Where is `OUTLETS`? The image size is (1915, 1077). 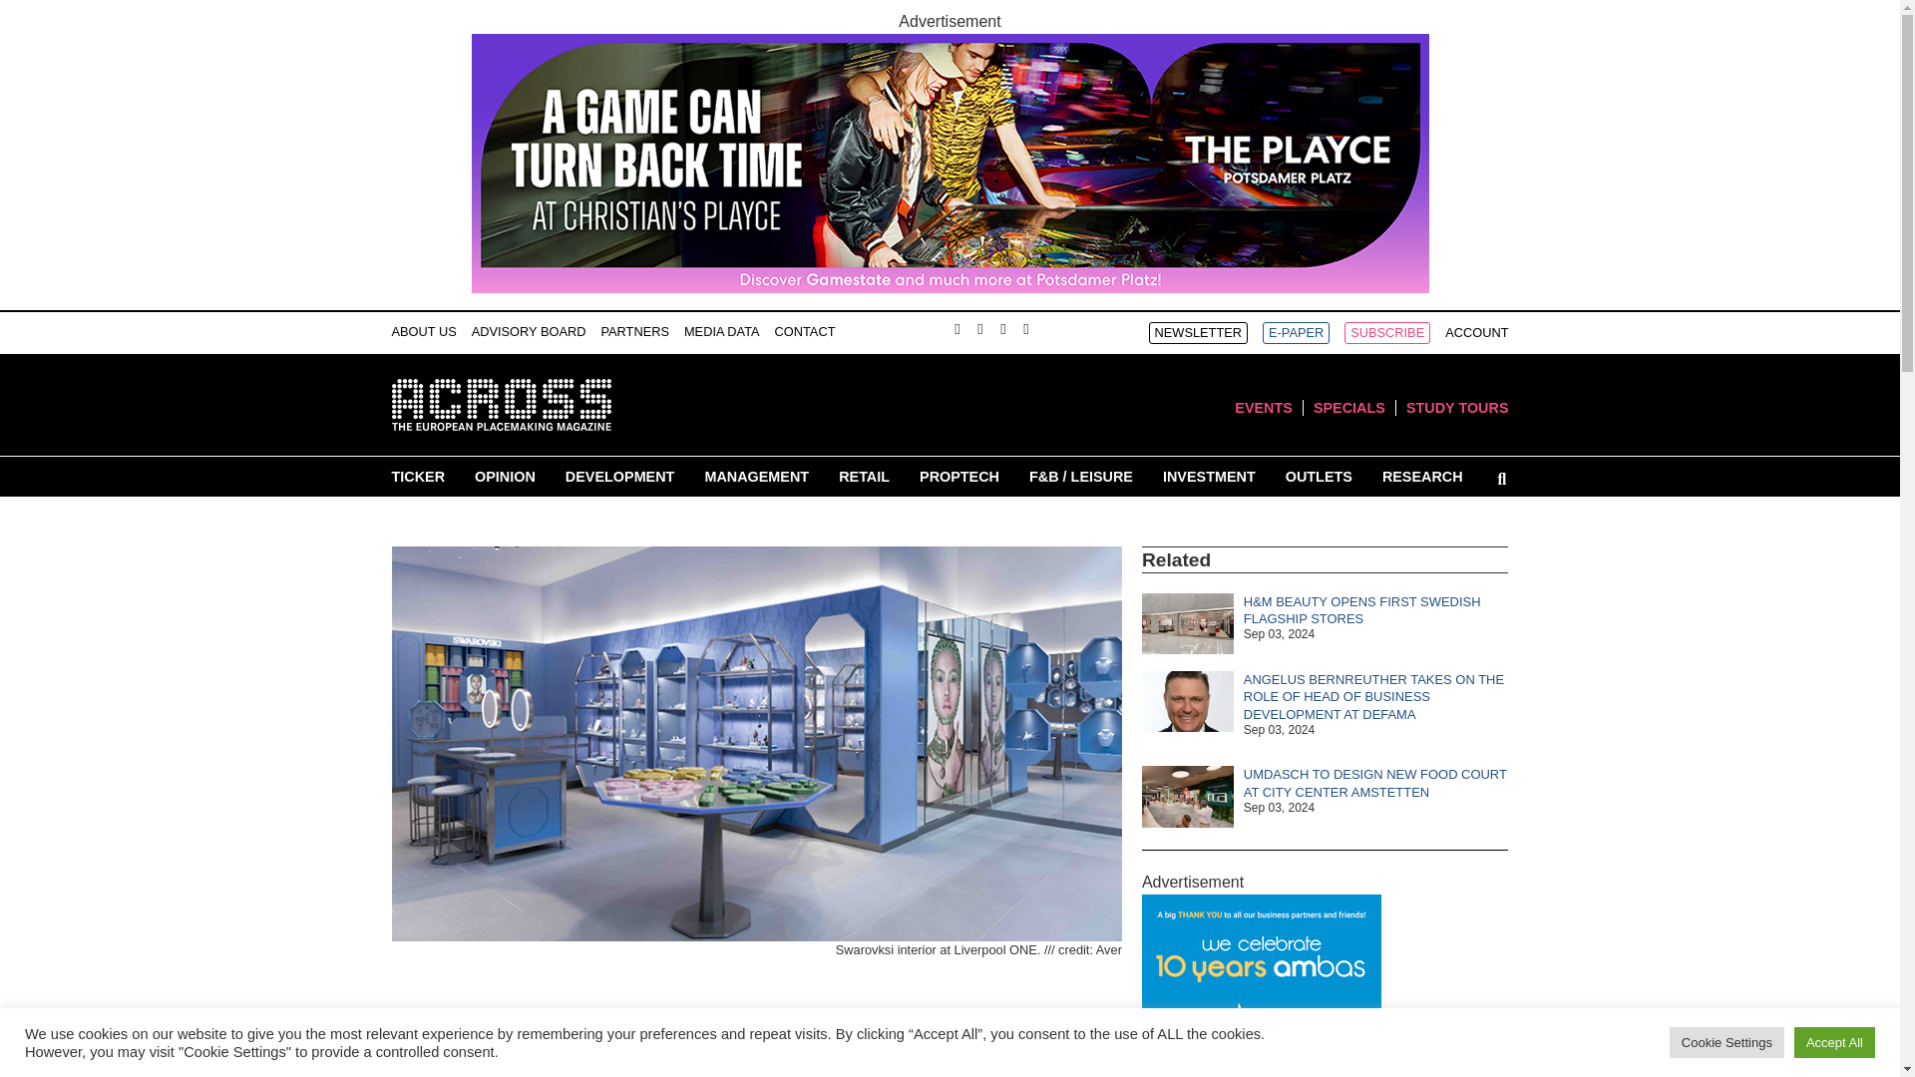
OUTLETS is located at coordinates (1319, 477).